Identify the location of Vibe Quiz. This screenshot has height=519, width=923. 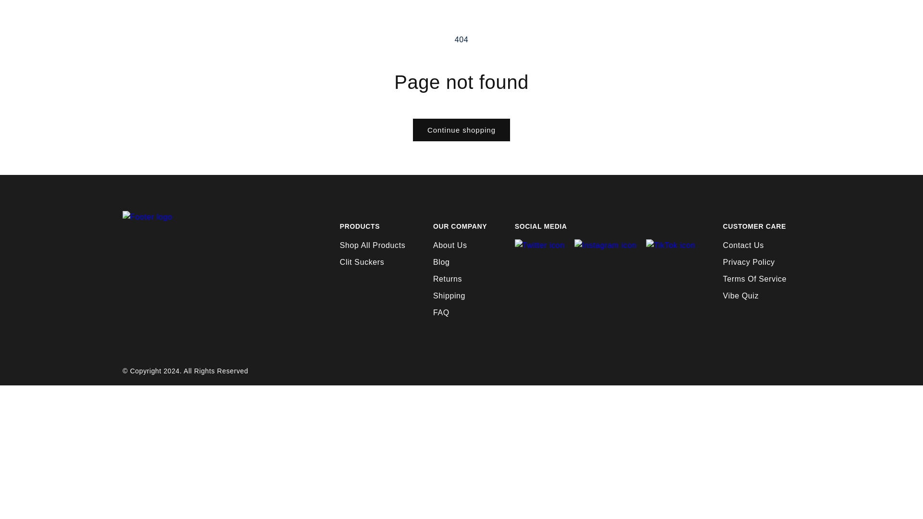
(740, 296).